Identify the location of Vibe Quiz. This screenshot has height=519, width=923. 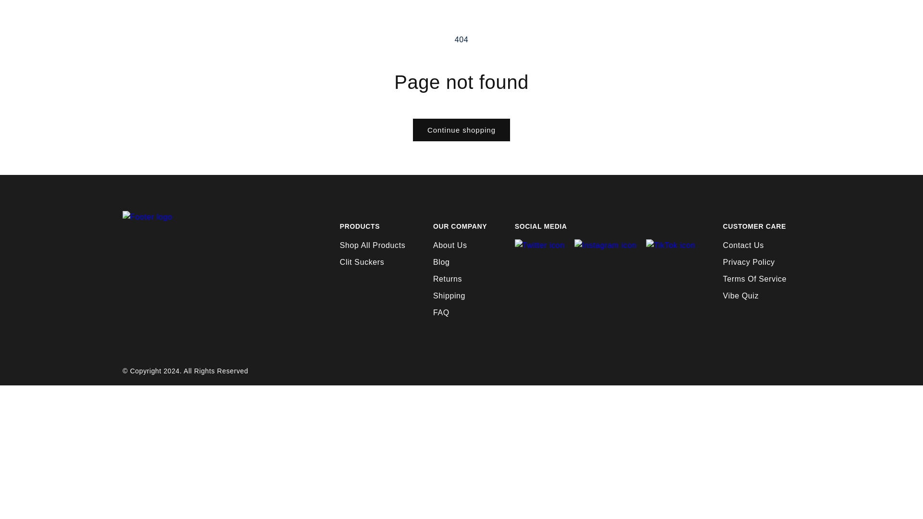
(740, 296).